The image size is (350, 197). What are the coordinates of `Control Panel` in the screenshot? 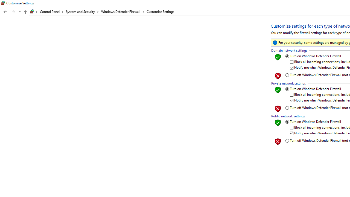 It's located at (52, 11).